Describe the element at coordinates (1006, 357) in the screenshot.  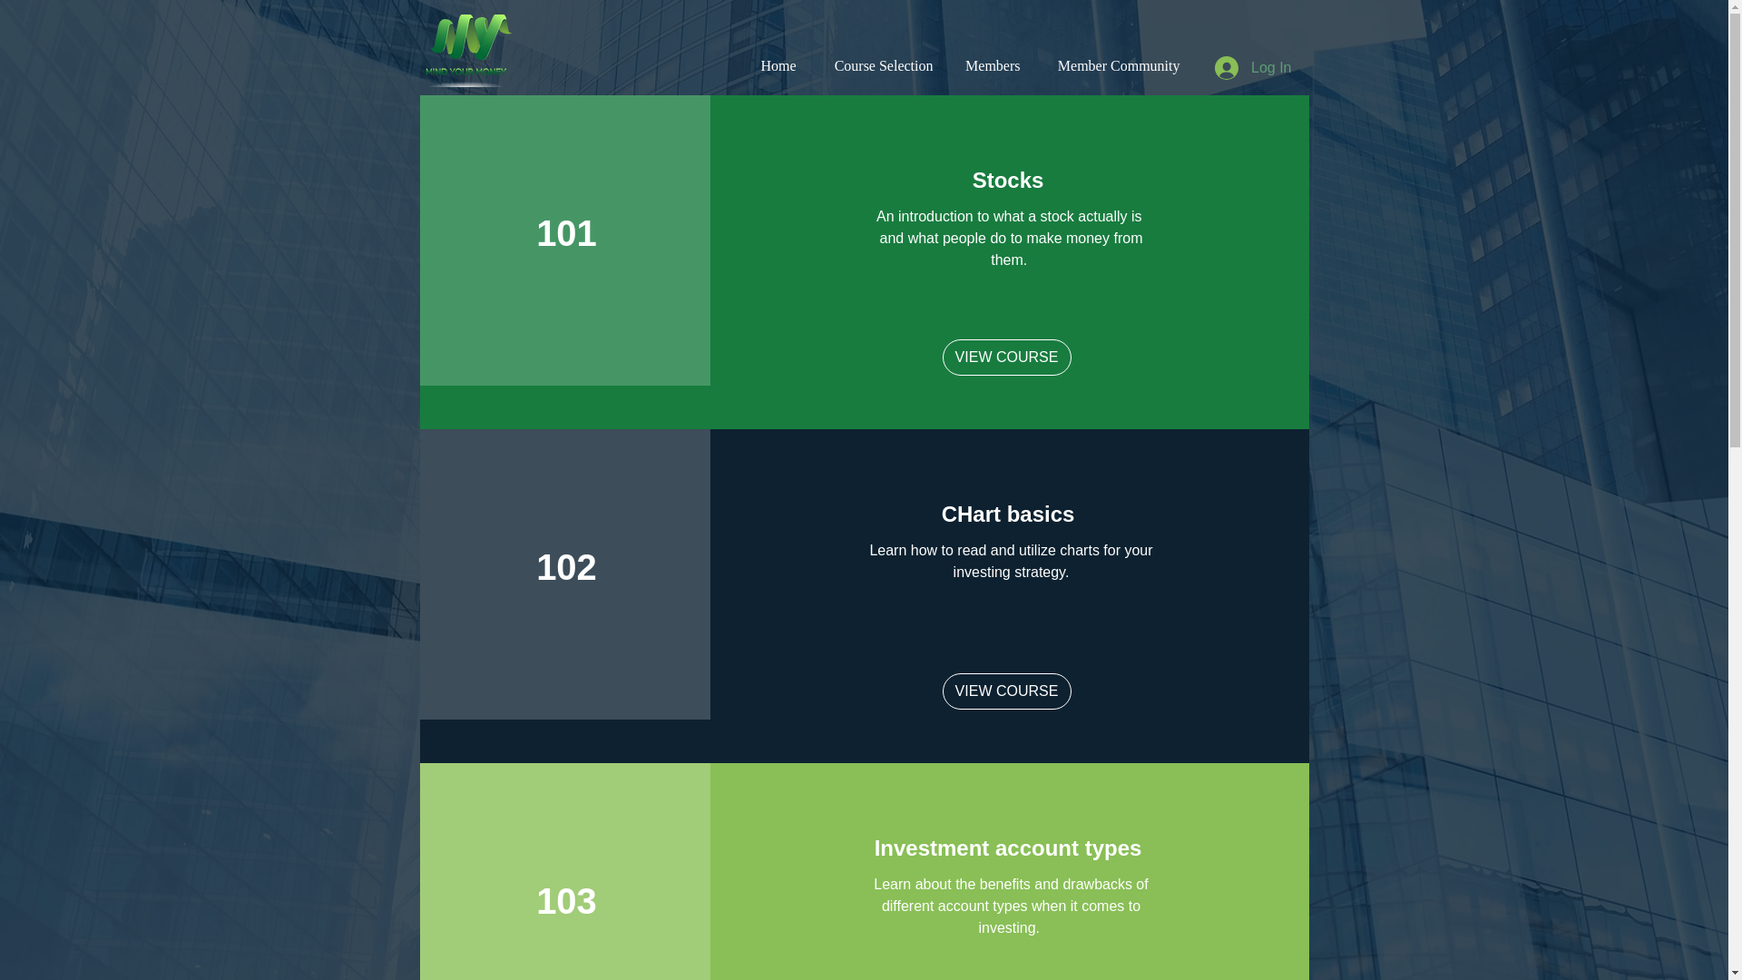
I see `VIEW COURSE` at that location.